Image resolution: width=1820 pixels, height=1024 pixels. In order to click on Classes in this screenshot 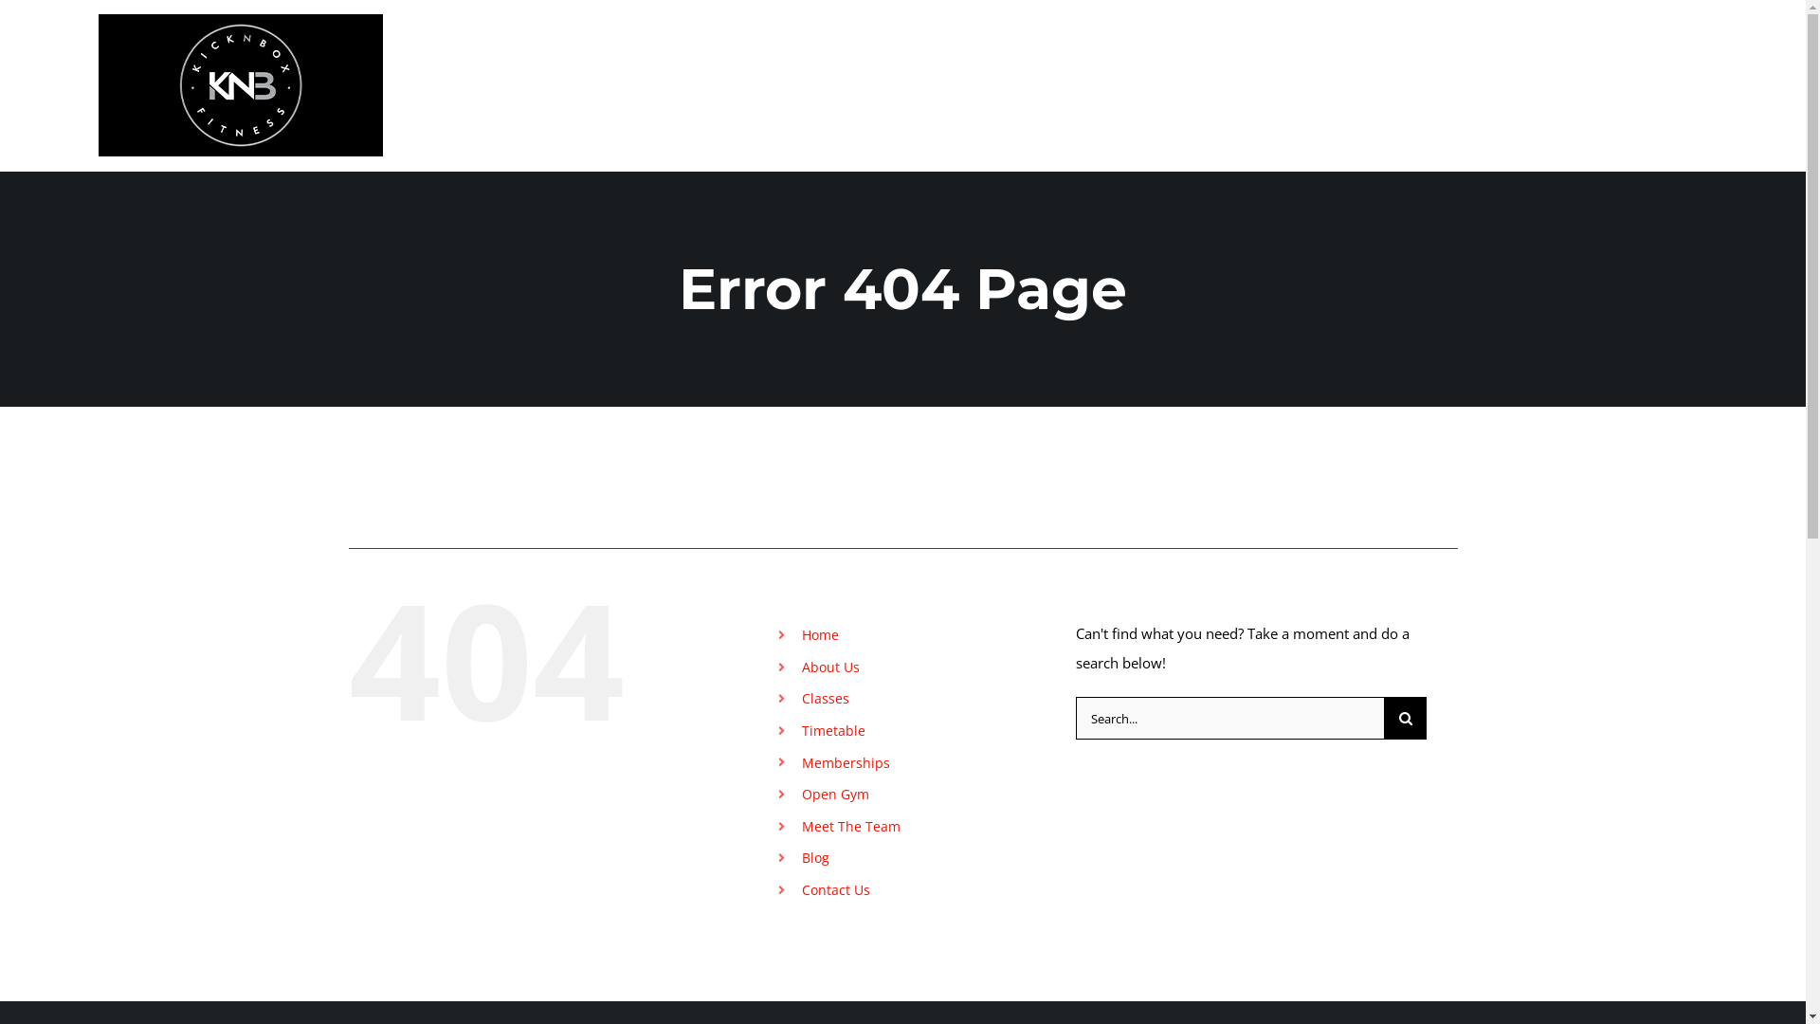, I will do `click(1049, 71)`.